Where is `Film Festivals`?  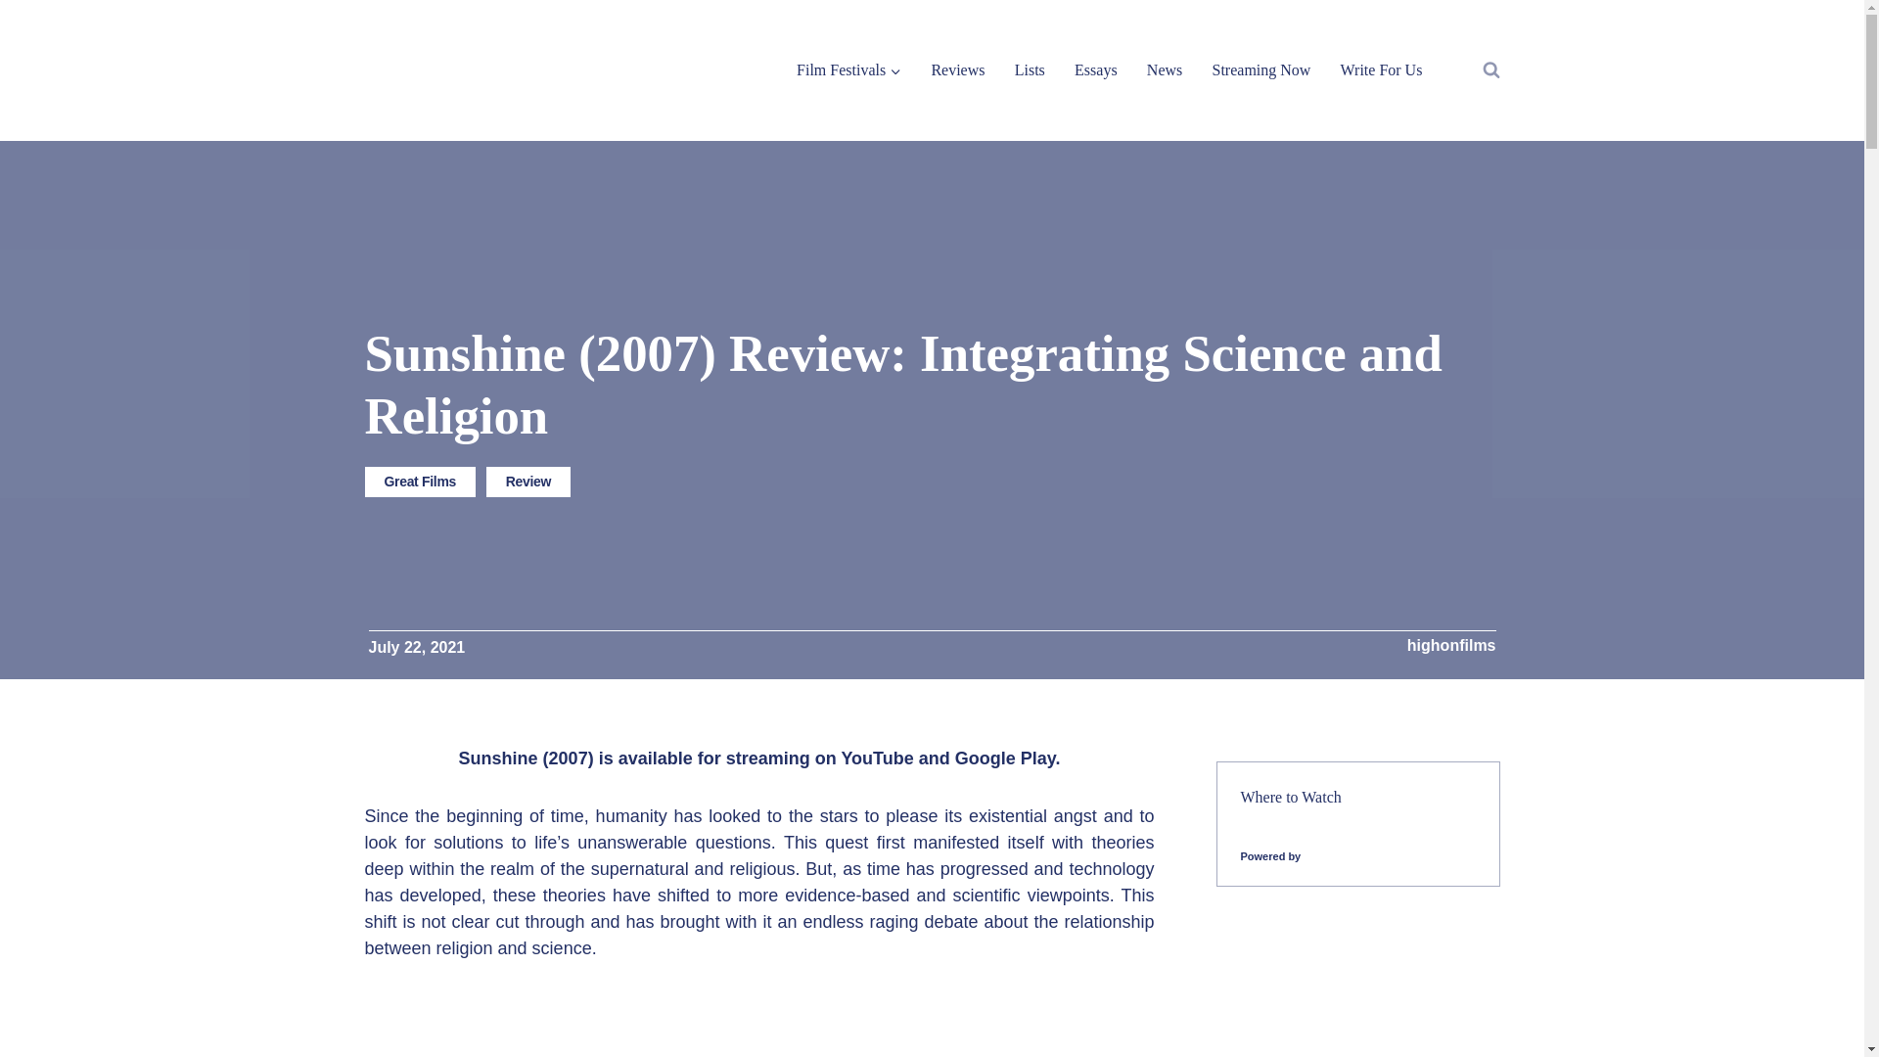 Film Festivals is located at coordinates (848, 69).